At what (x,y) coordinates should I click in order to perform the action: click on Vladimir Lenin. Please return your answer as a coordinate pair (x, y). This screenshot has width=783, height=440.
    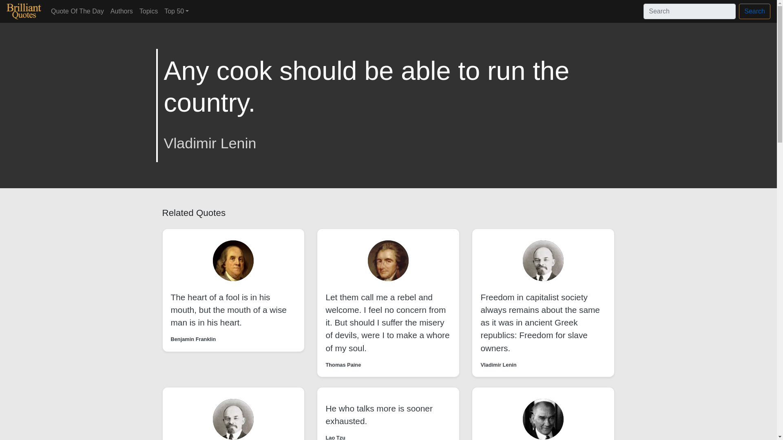
    Looking at the image, I should click on (498, 365).